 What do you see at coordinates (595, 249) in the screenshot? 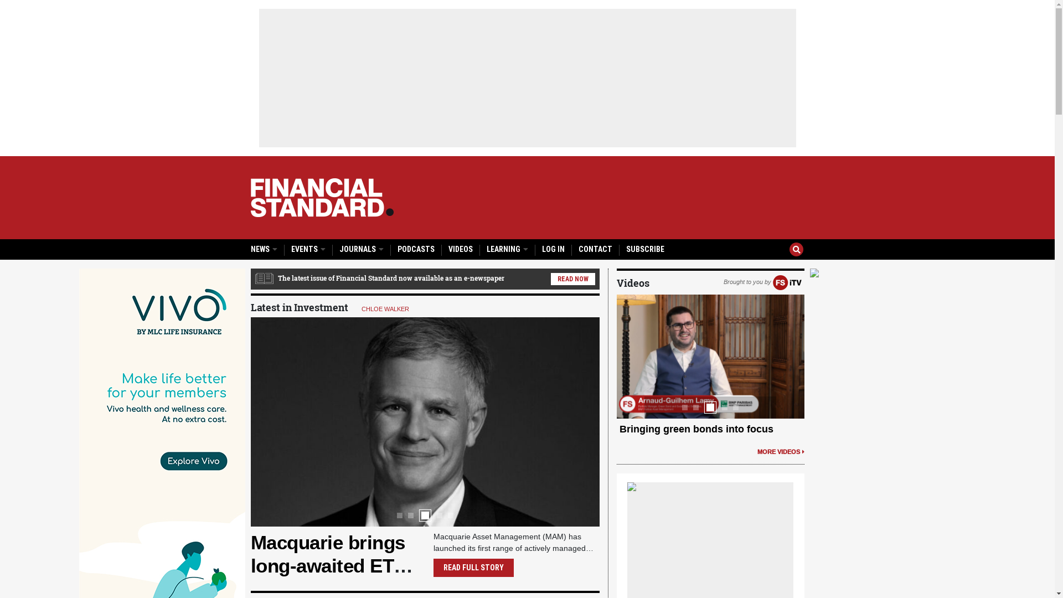
I see `CONTACT` at bounding box center [595, 249].